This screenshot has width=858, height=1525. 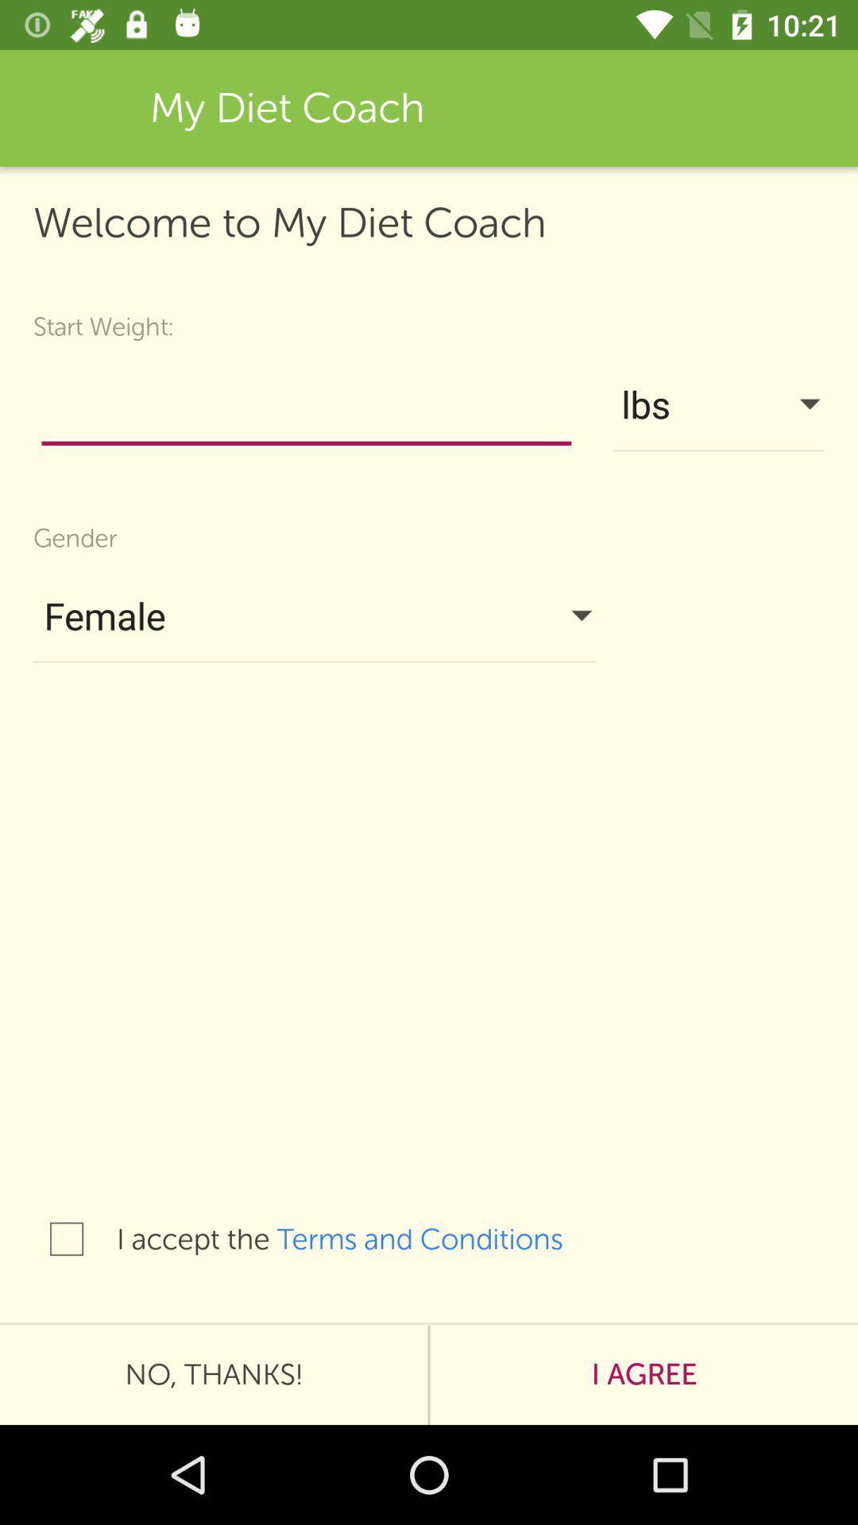 I want to click on launch the icon below female, so click(x=436, y=1239).